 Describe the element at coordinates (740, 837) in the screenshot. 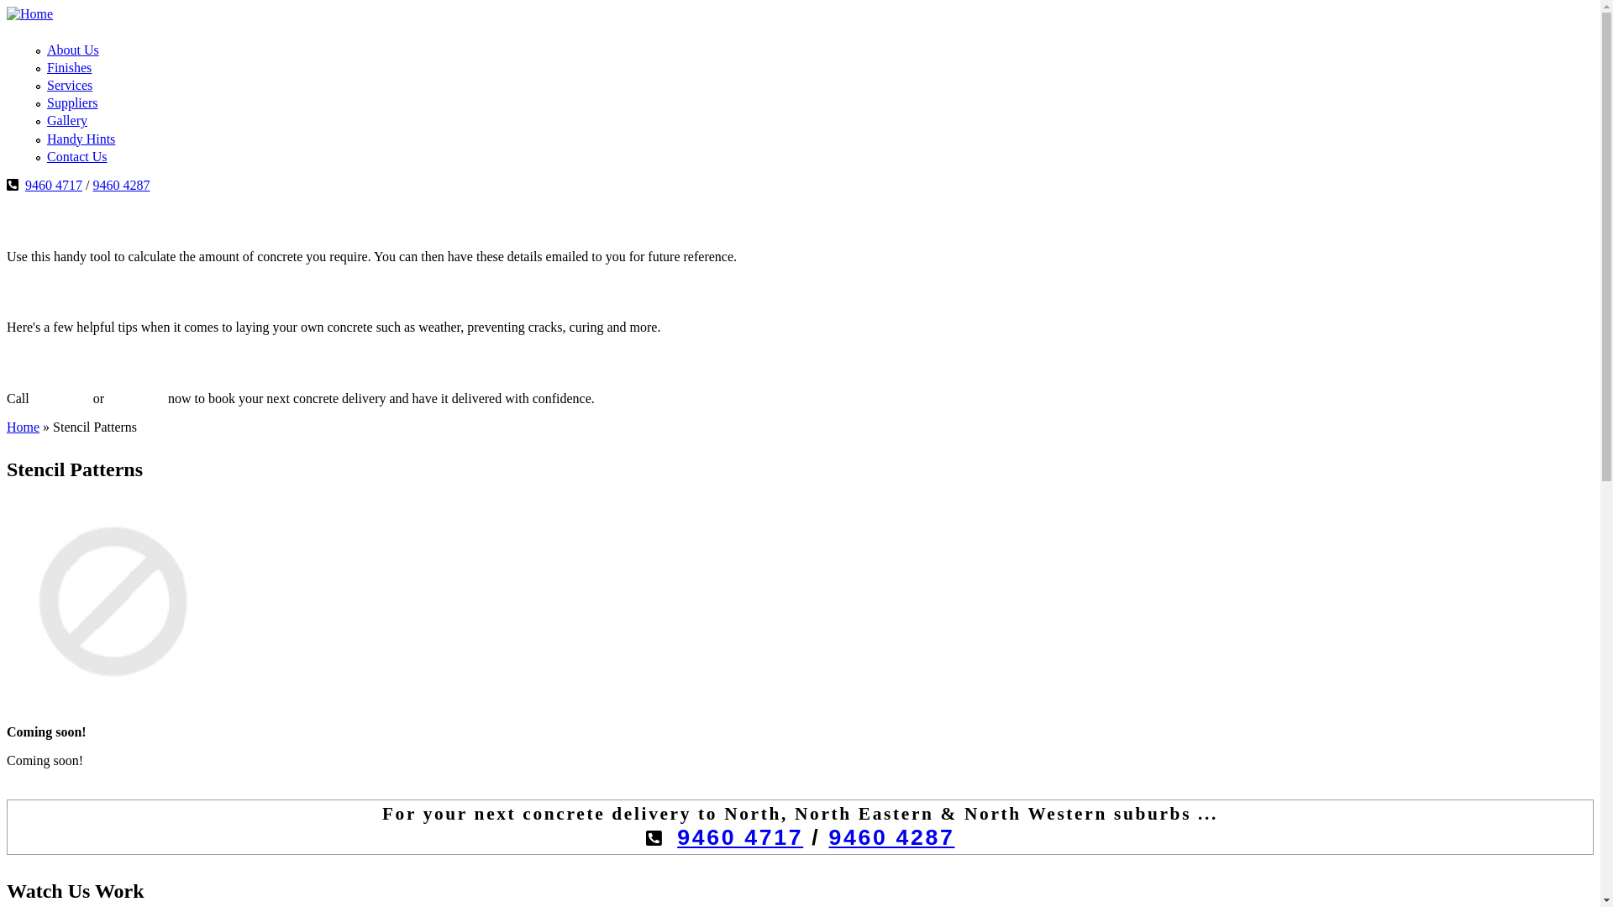

I see `9460 4717` at that location.